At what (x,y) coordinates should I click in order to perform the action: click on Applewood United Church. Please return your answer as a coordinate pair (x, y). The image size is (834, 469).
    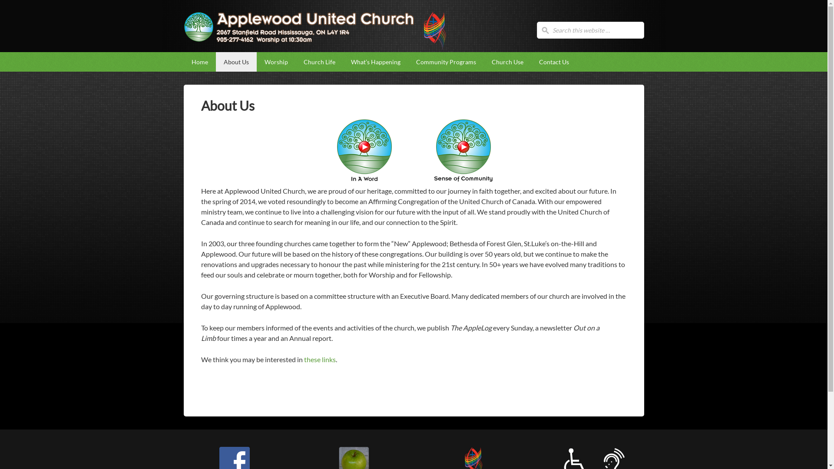
    Looking at the image, I should click on (299, 33).